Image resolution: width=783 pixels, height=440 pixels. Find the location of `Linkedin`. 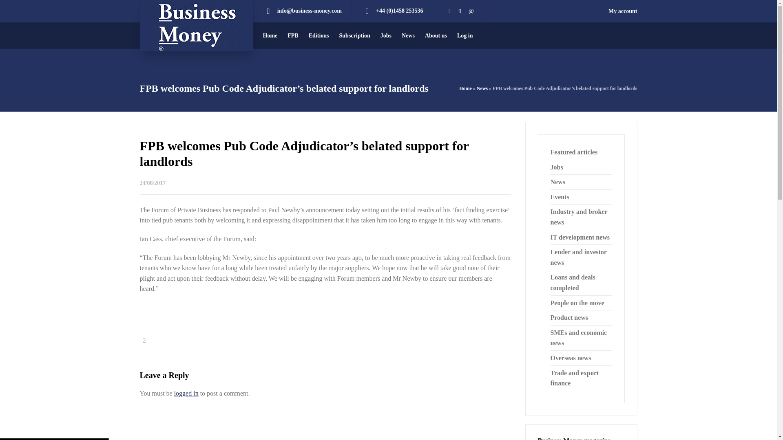

Linkedin is located at coordinates (471, 11).